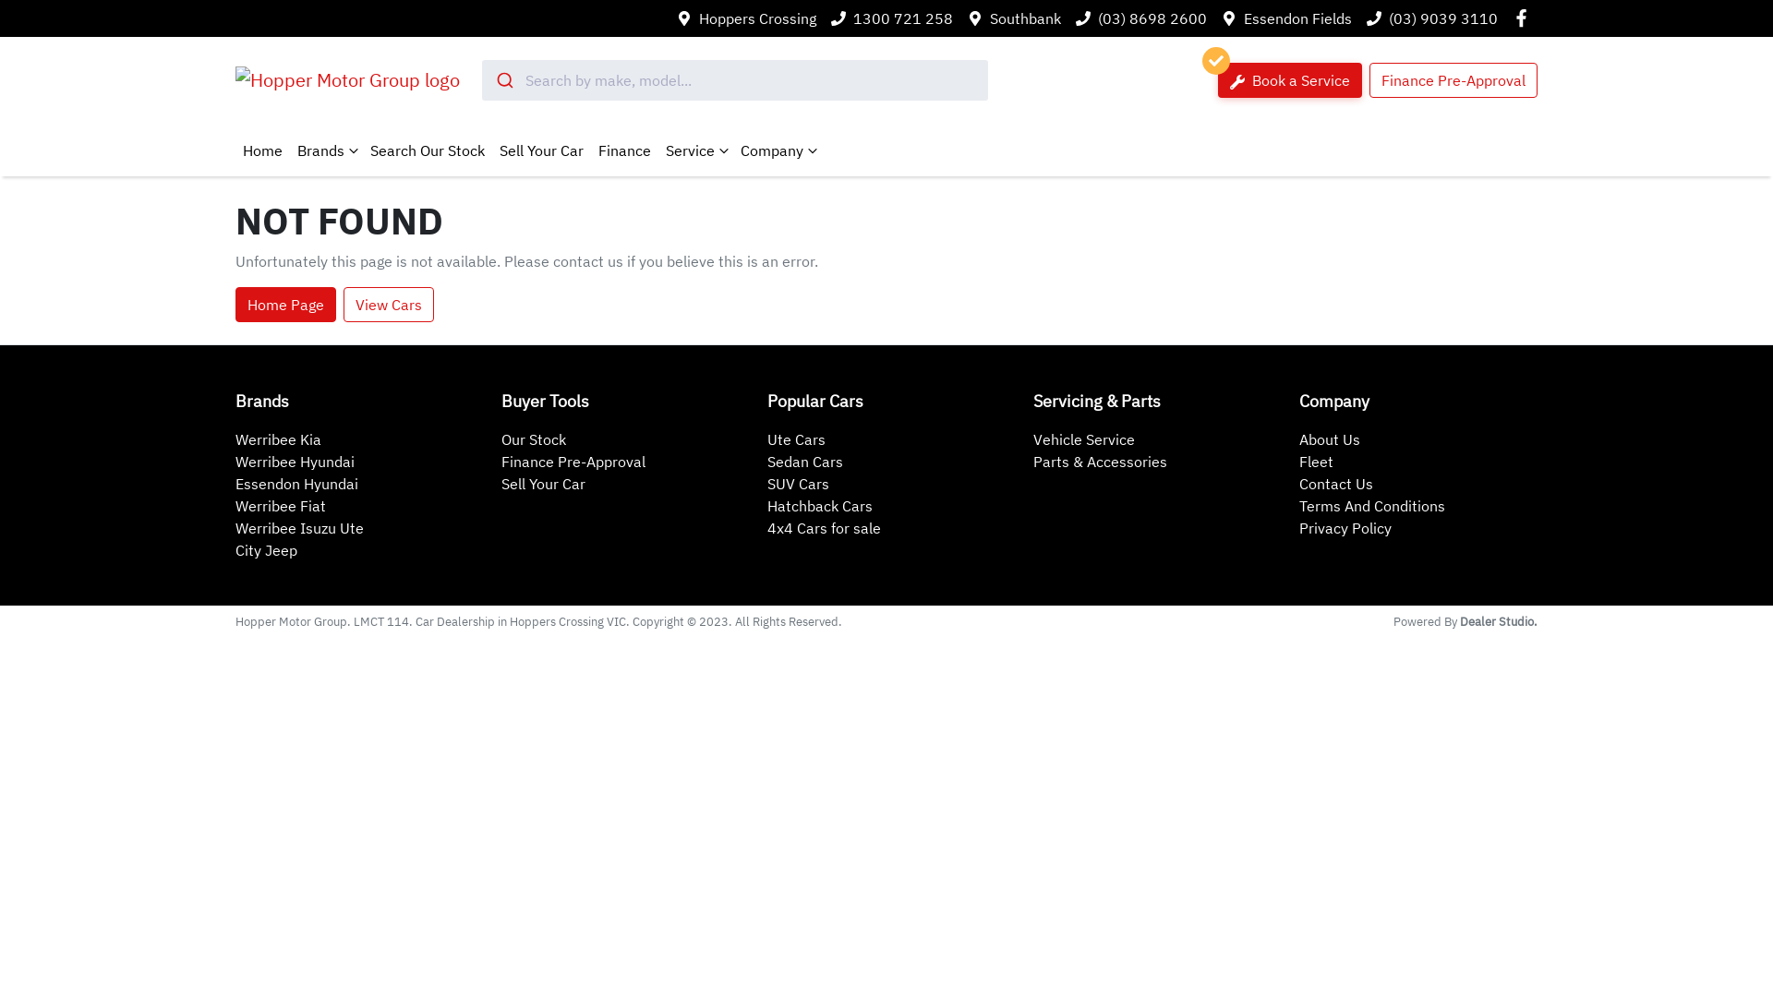  I want to click on About Us, so click(1330, 439).